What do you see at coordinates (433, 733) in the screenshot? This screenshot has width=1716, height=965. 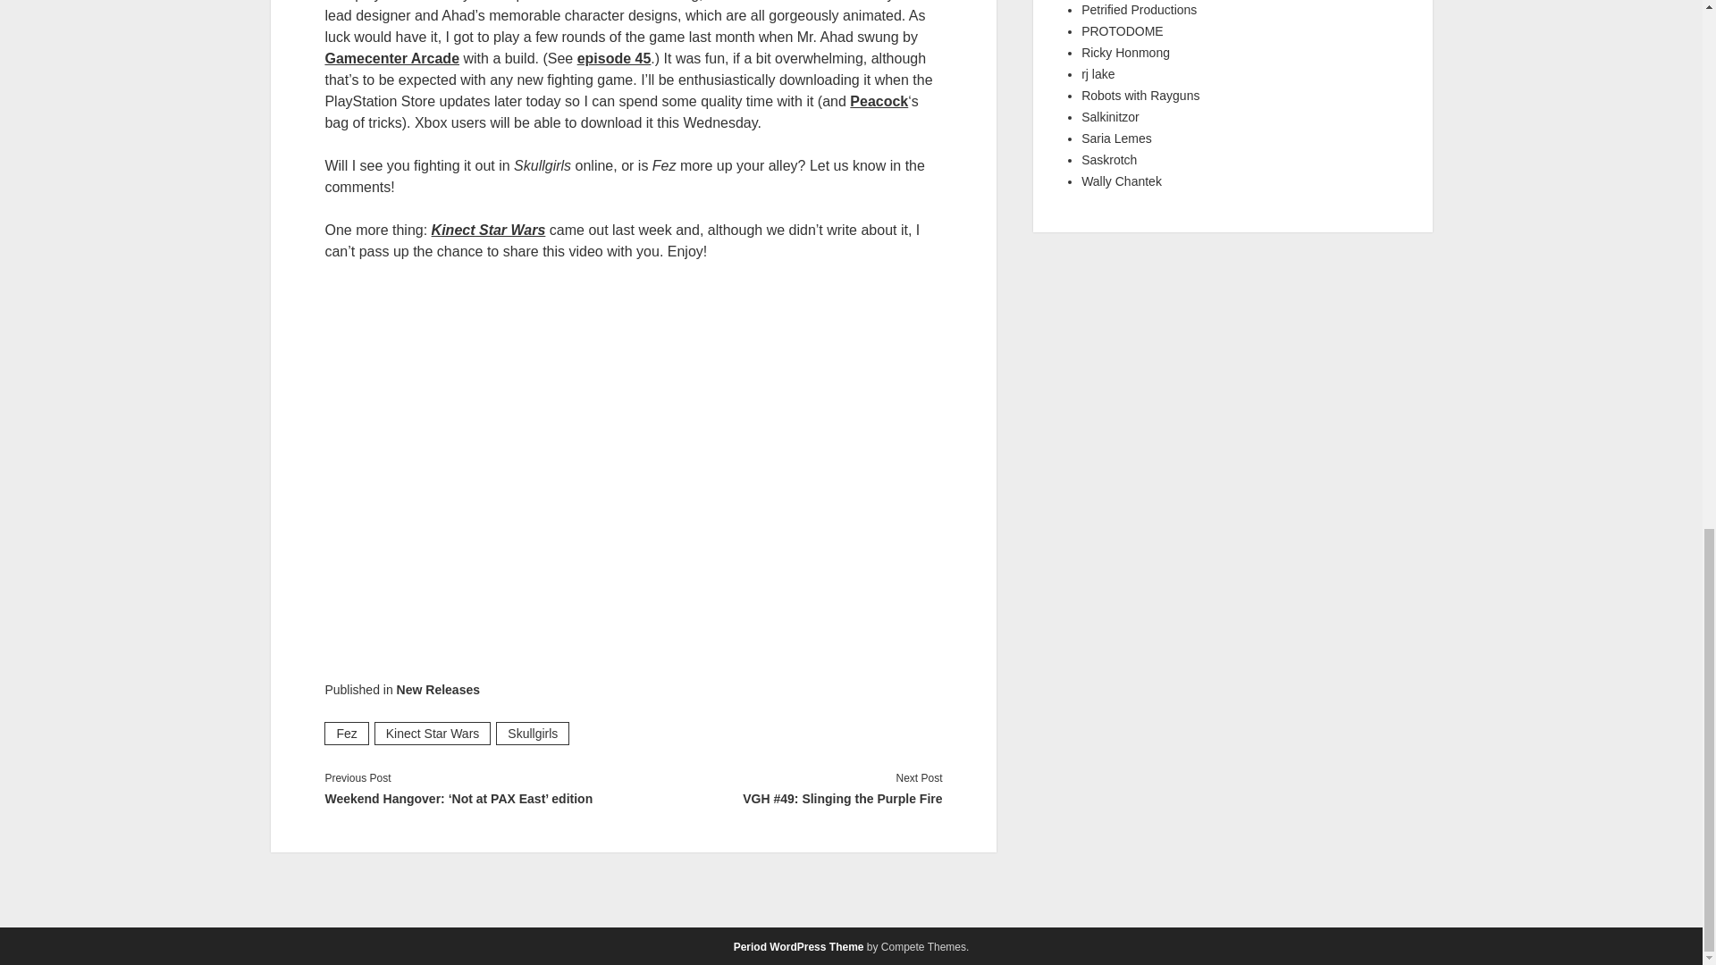 I see `View all posts tagged Kinect Star Wars` at bounding box center [433, 733].